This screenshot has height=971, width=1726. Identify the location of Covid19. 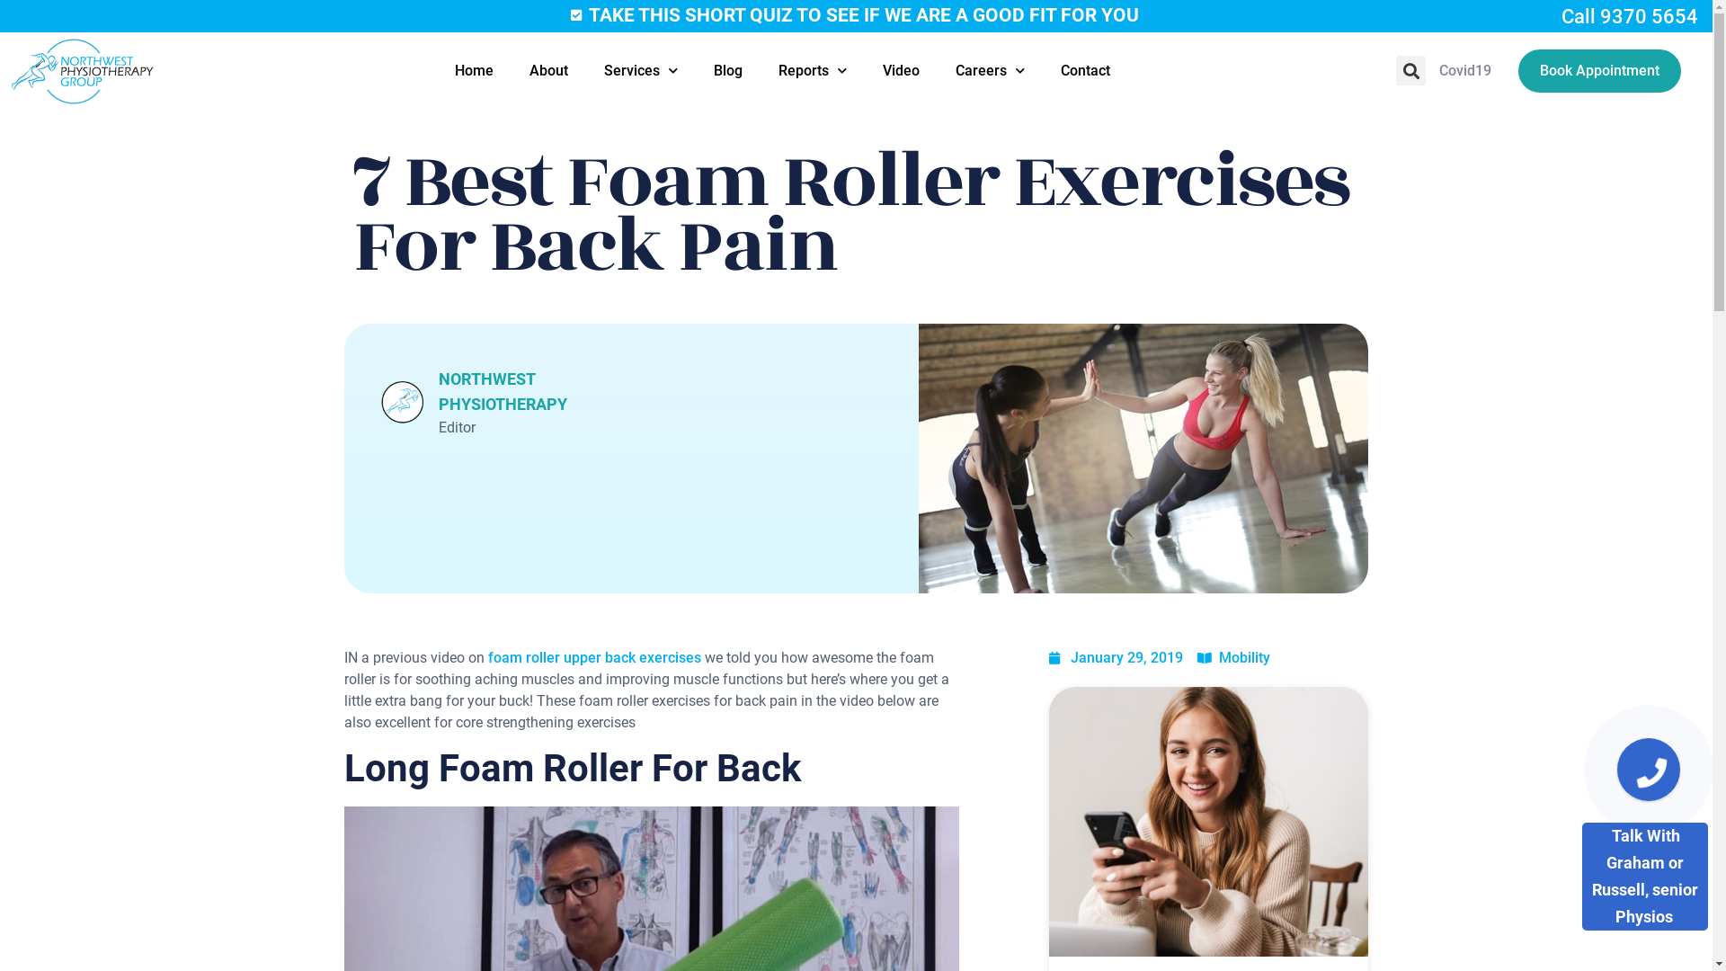
(1465, 71).